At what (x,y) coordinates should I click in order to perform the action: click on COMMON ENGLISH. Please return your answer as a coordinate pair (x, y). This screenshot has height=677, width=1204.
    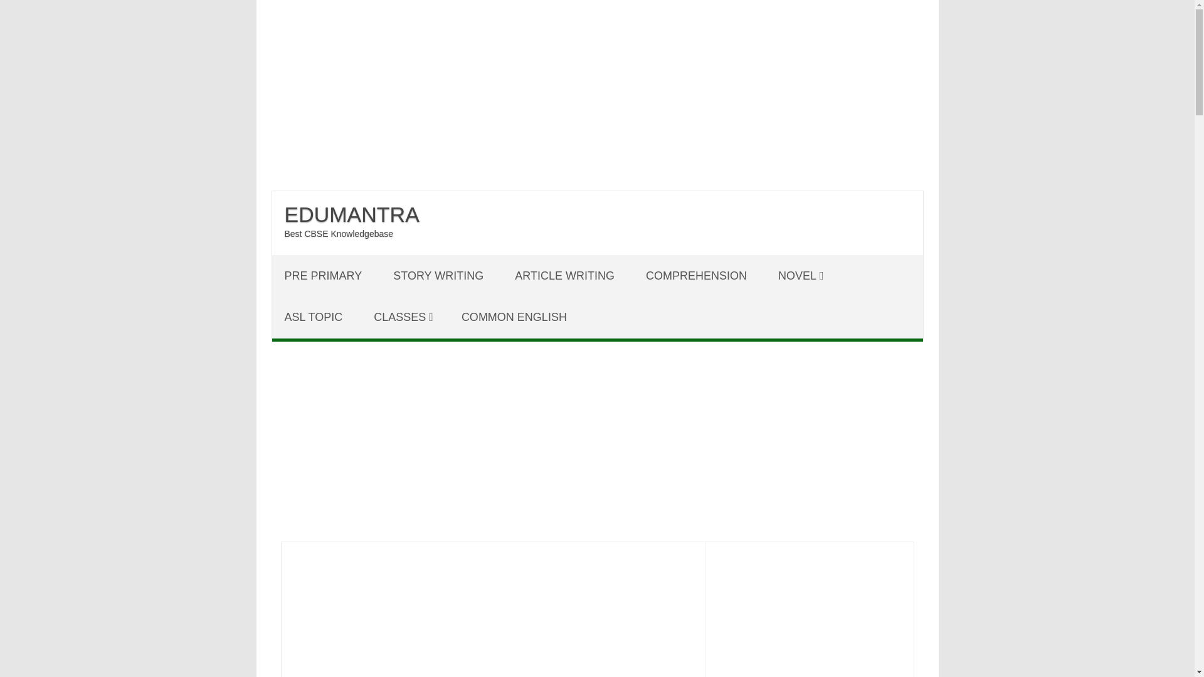
    Looking at the image, I should click on (515, 317).